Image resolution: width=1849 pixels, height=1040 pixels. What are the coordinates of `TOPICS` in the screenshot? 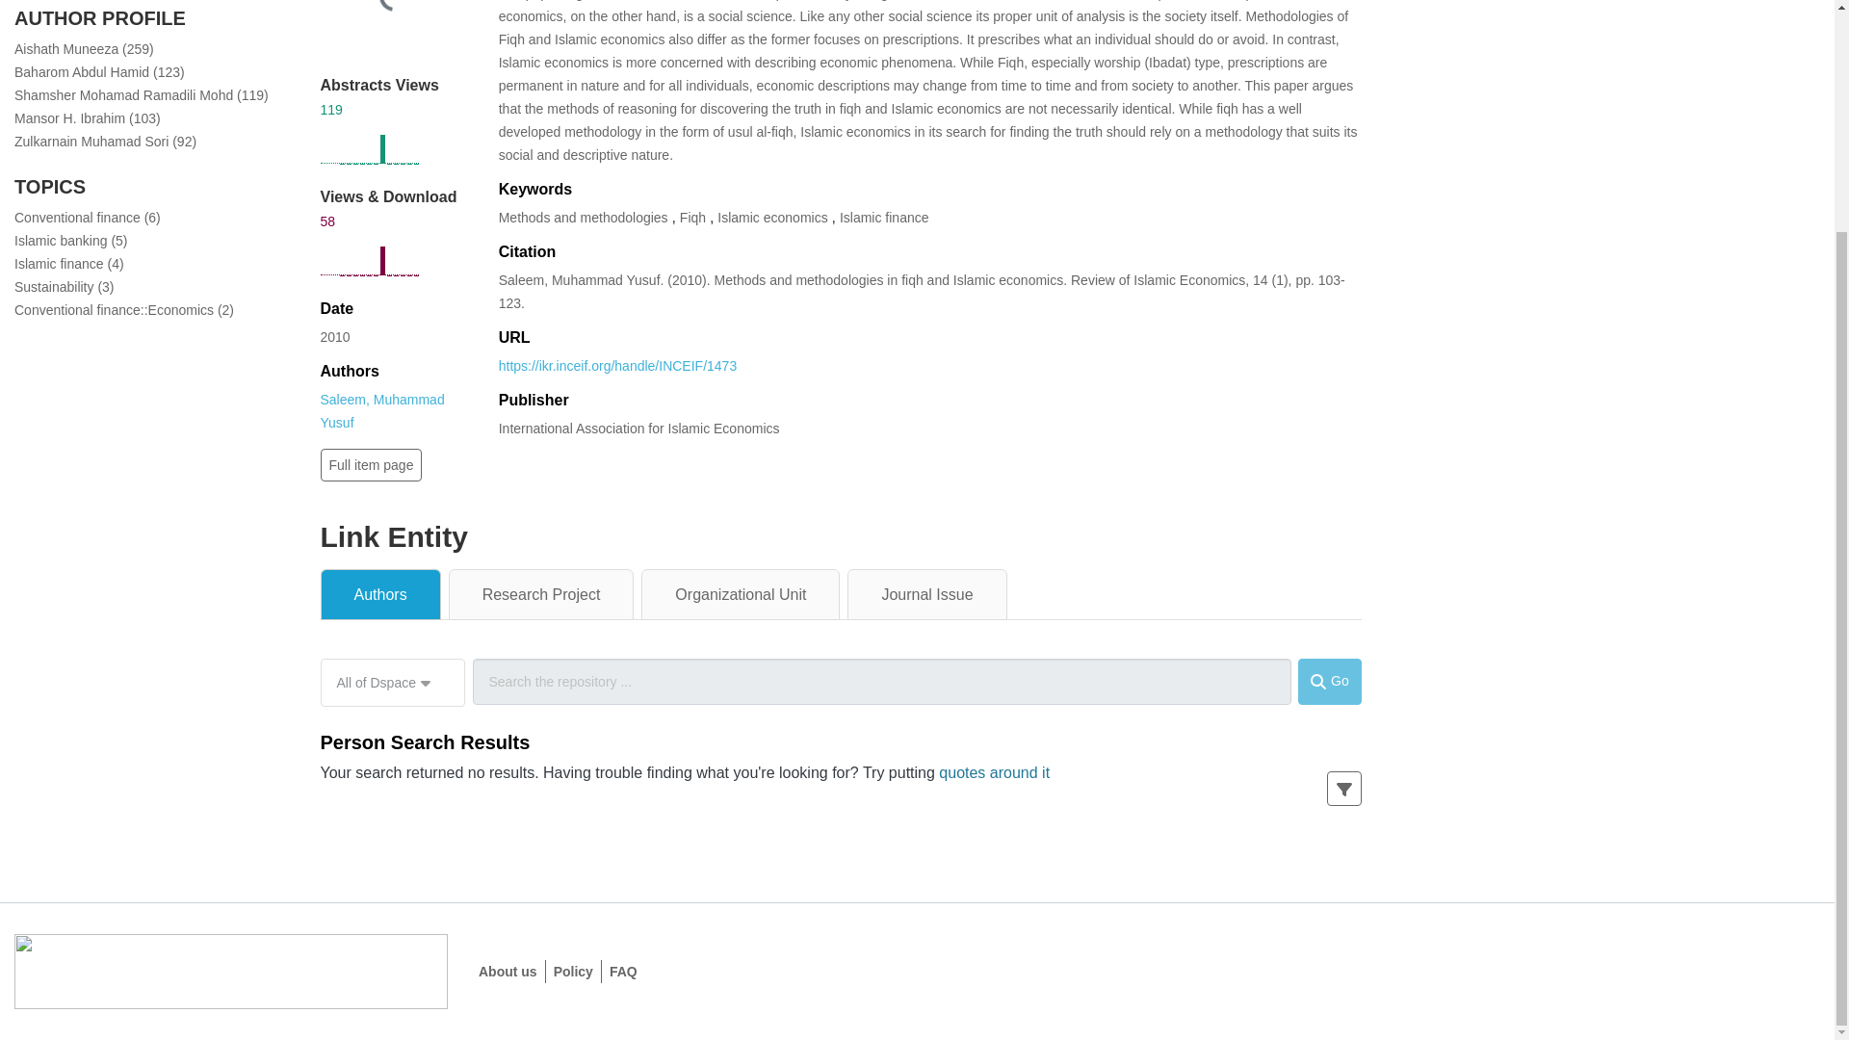 It's located at (50, 187).